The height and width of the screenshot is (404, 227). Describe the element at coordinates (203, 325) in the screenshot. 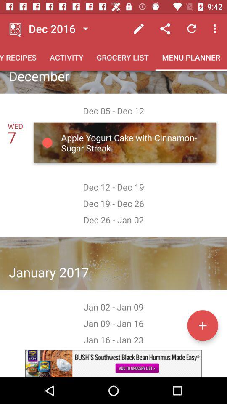

I see `tap to add menu` at that location.